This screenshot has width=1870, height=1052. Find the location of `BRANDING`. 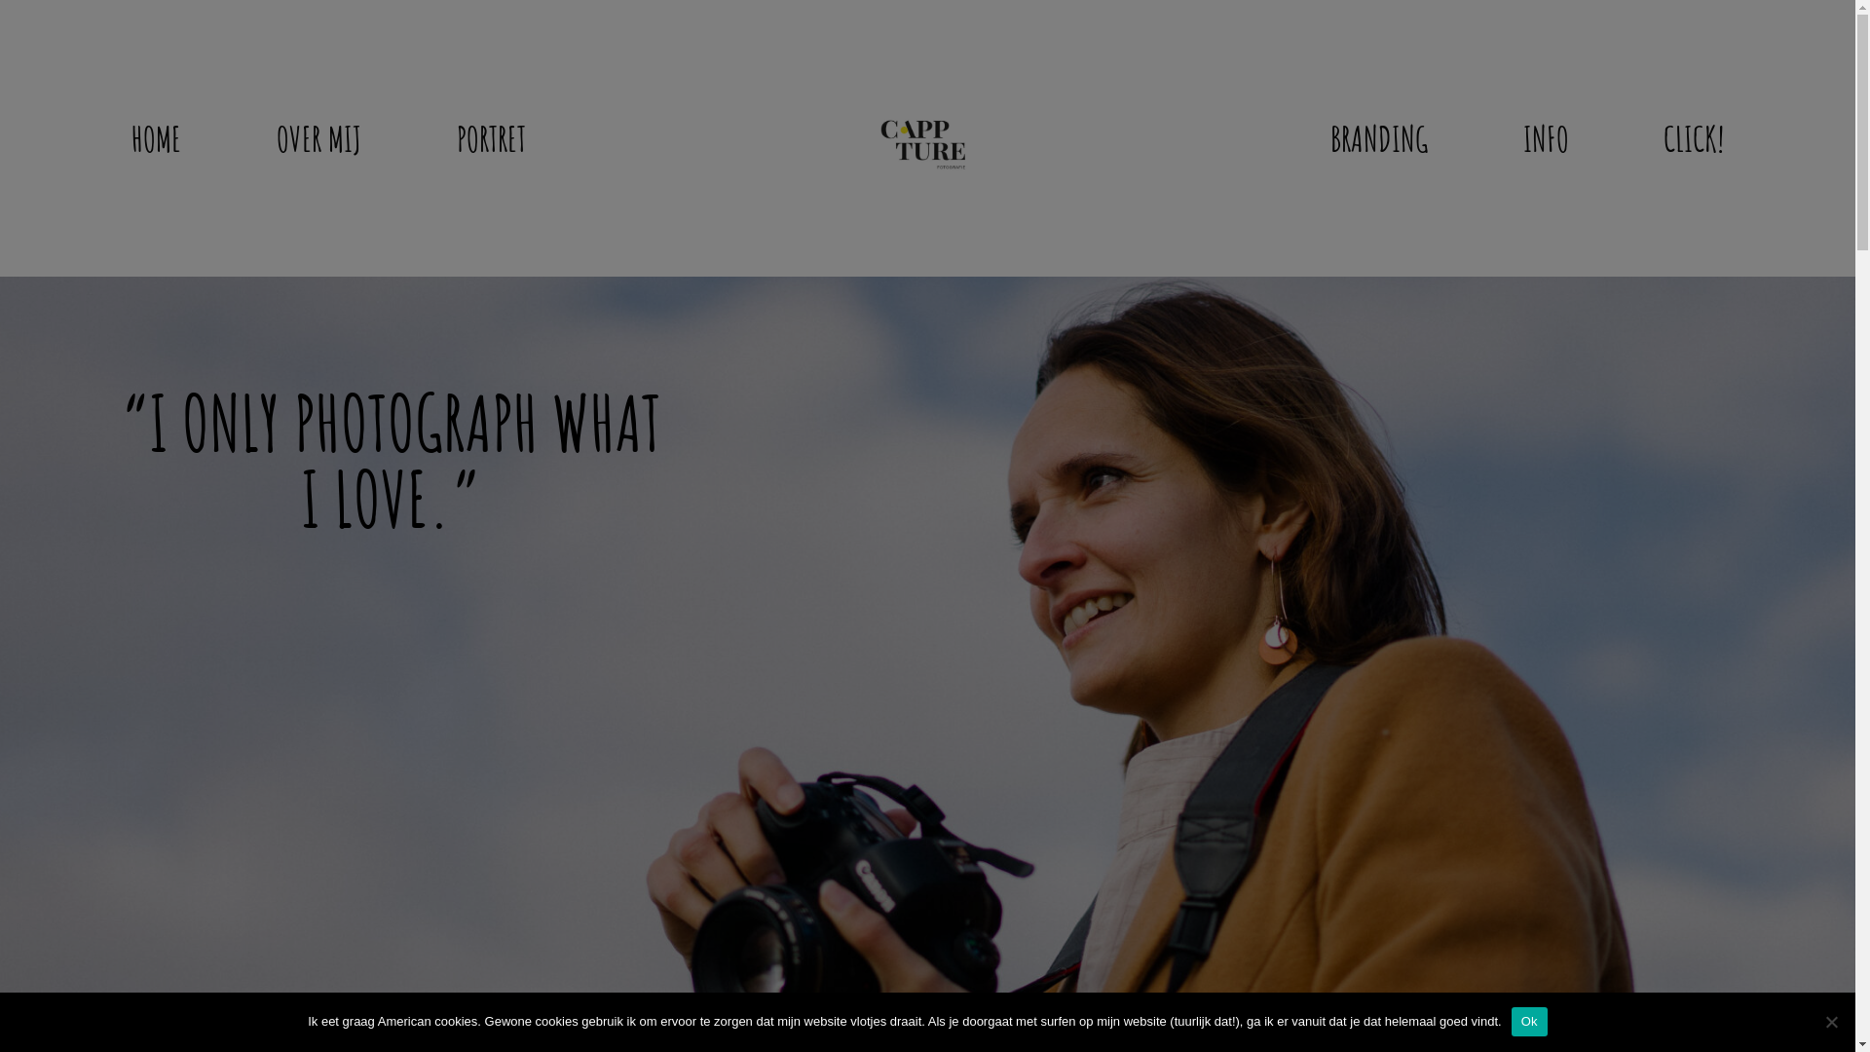

BRANDING is located at coordinates (1379, 138).